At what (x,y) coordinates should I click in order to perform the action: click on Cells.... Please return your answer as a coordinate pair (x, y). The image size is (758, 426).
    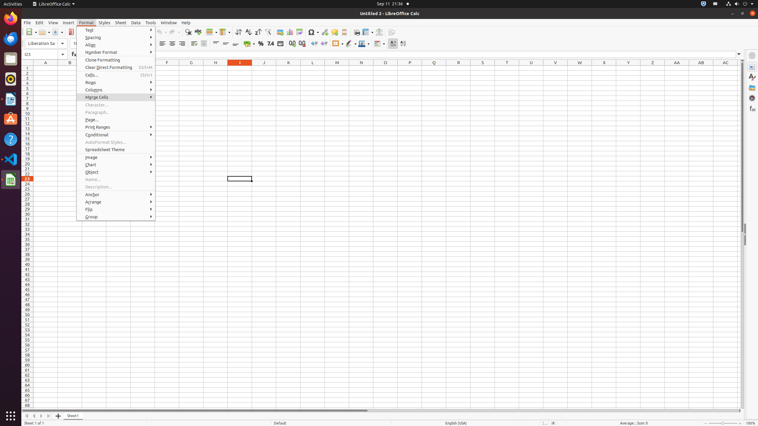
    Looking at the image, I should click on (116, 75).